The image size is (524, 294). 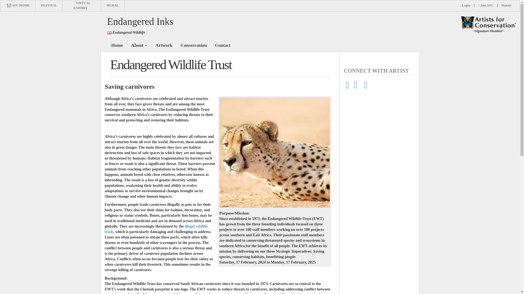 What do you see at coordinates (223, 45) in the screenshot?
I see `Contact` at bounding box center [223, 45].